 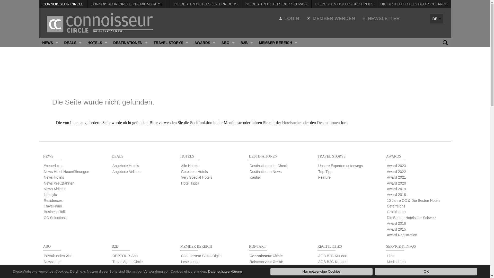 I want to click on AWARD 2015, so click(x=205, y=142).